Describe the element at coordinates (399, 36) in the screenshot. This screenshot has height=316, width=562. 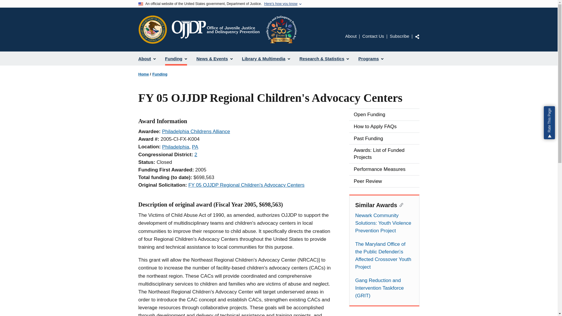
I see `Subscribe` at that location.